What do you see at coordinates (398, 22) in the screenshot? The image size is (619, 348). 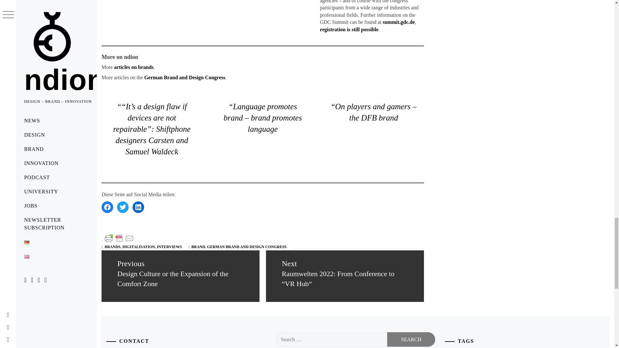 I see `summit.gdc.de` at bounding box center [398, 22].